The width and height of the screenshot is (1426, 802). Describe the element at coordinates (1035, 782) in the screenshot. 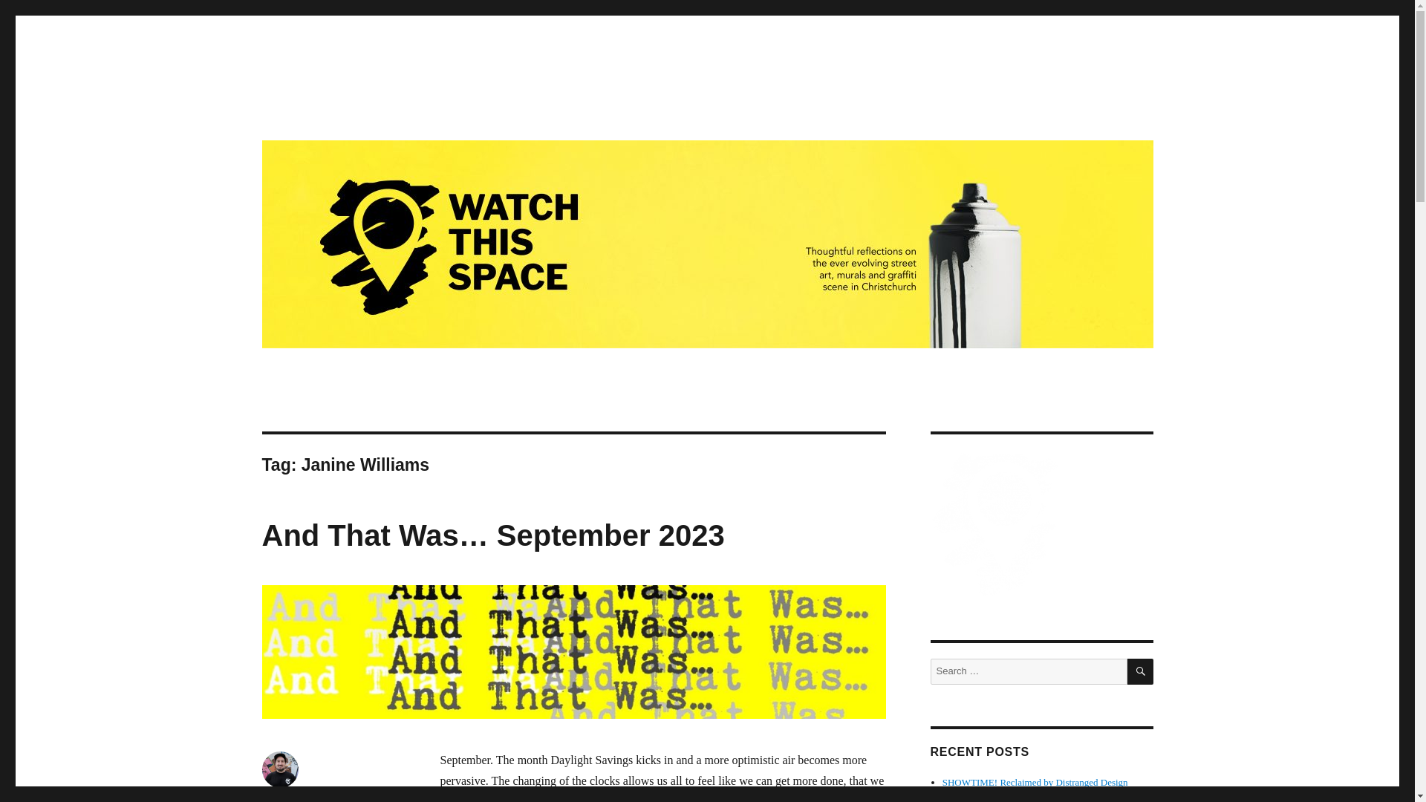

I see `SHOWTIME! Reclaimed by Distranged Design` at that location.